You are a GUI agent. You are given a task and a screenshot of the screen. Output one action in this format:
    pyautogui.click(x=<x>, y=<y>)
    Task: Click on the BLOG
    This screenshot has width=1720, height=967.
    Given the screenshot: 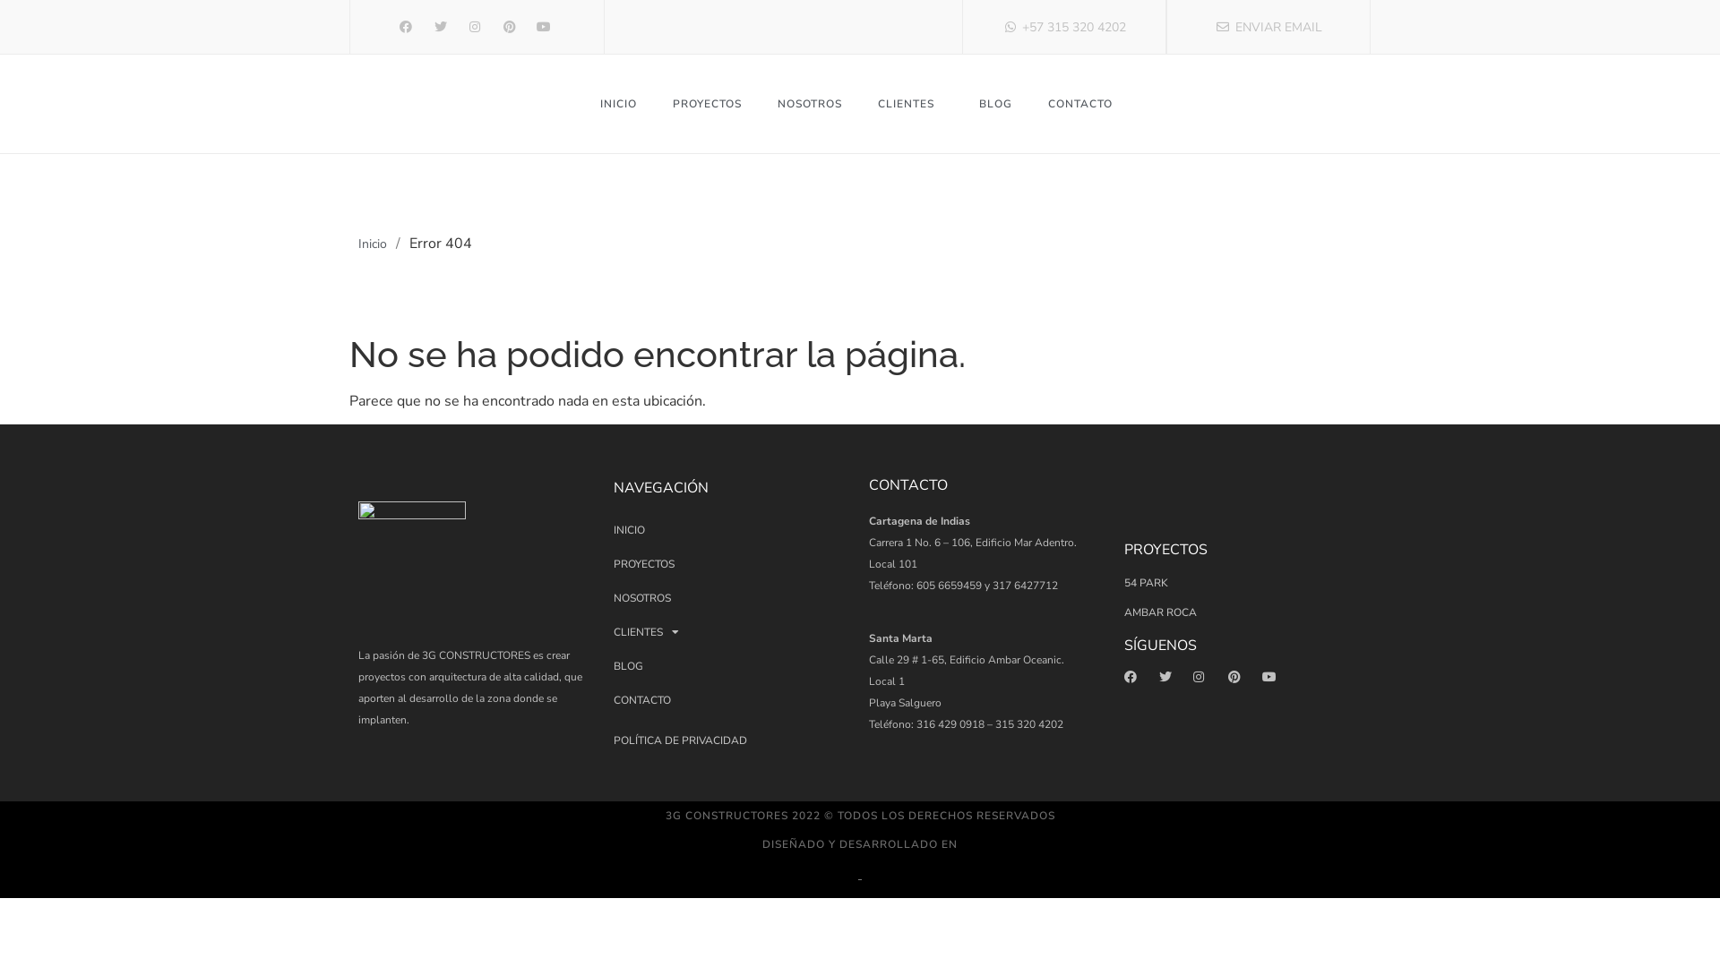 What is the action you would take?
    pyautogui.click(x=996, y=104)
    